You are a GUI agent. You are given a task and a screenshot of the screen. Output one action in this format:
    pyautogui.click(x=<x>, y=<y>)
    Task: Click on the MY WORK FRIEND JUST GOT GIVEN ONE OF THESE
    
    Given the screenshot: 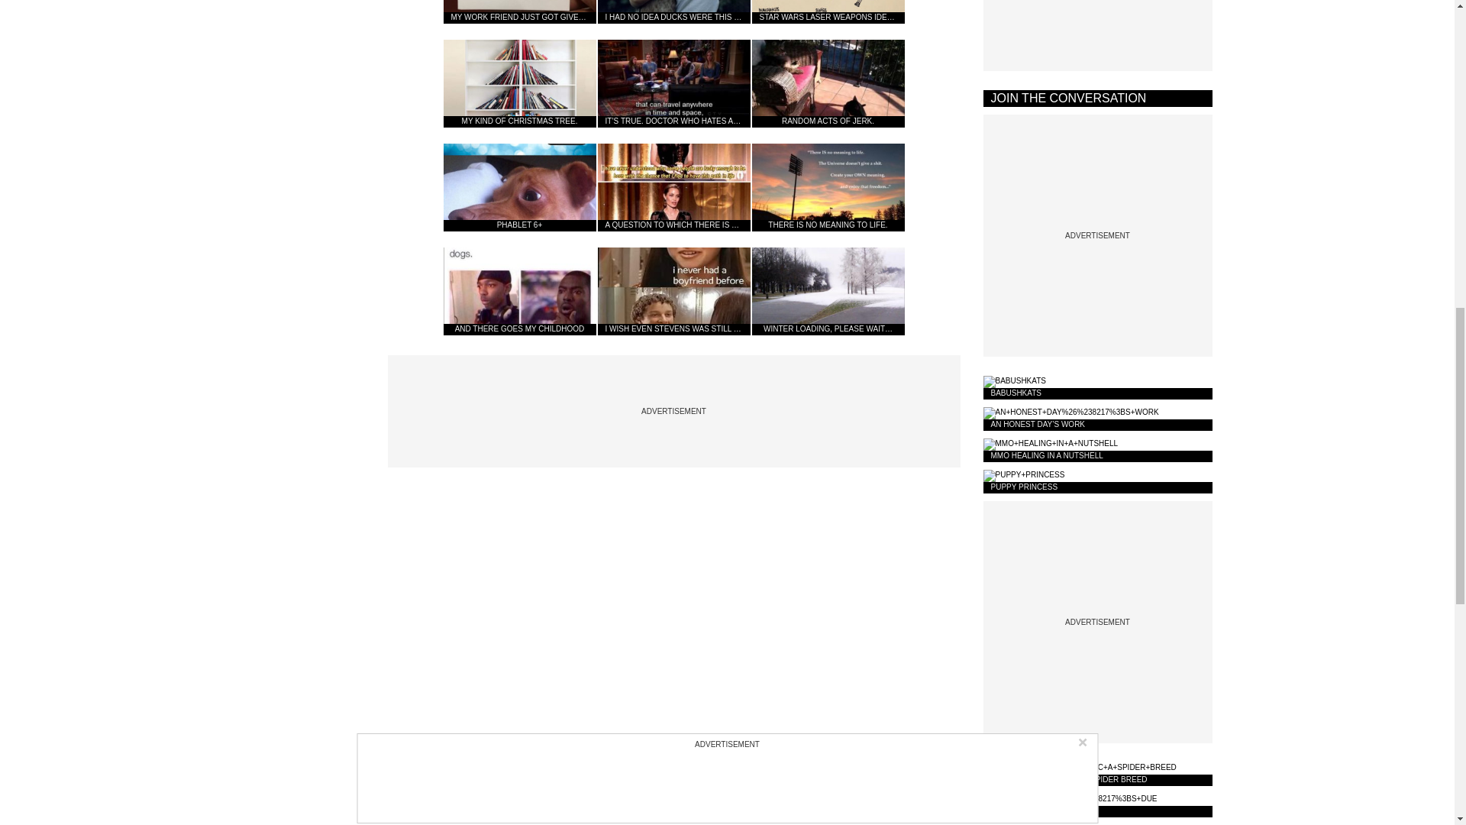 What is the action you would take?
    pyautogui.click(x=518, y=12)
    